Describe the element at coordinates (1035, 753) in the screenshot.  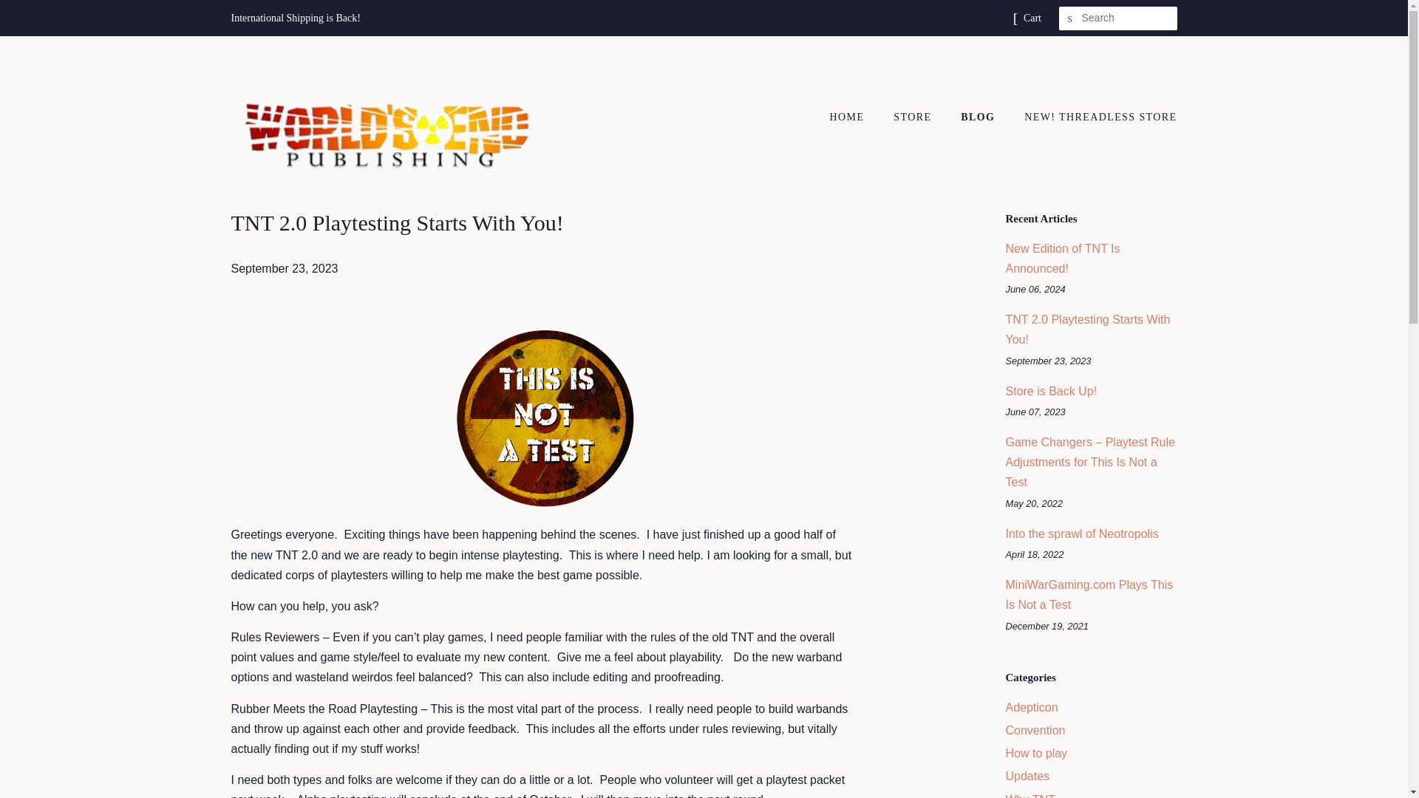
I see `How to play` at that location.